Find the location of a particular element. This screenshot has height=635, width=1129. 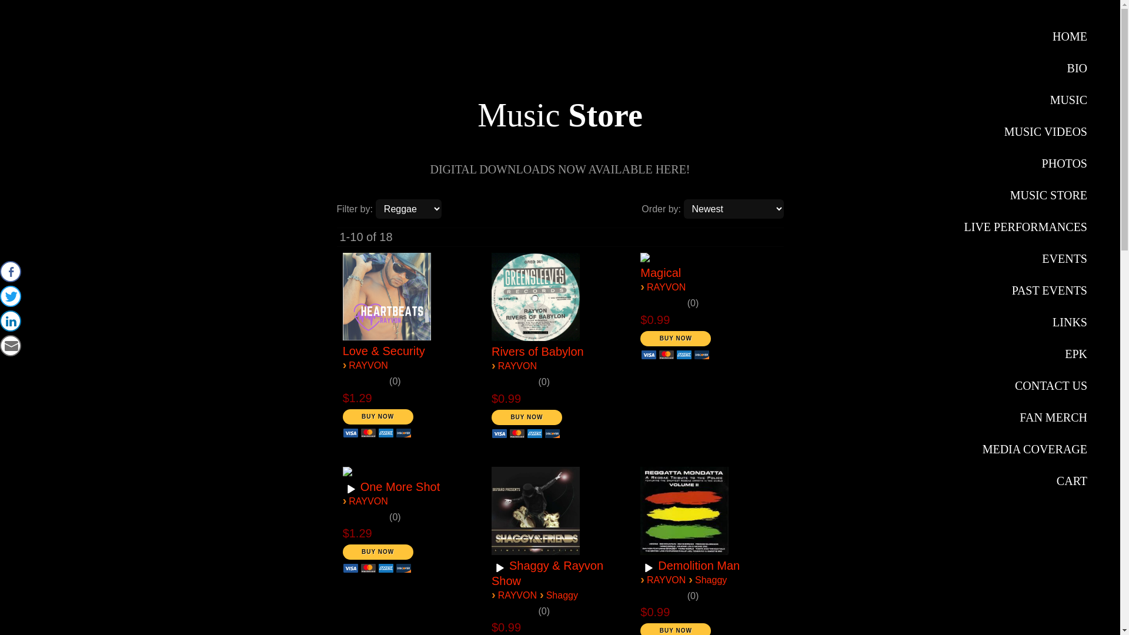

MEDIA COVERAGE is located at coordinates (1026, 449).